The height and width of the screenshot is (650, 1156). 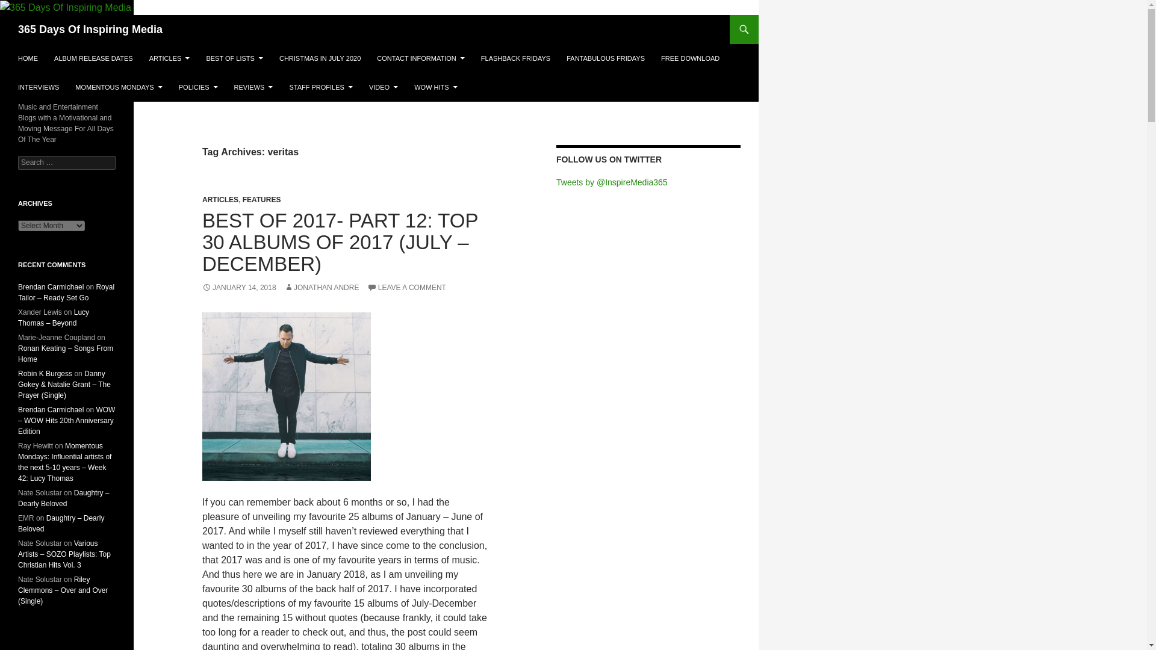 I want to click on FLASHBACK FRIDAYS, so click(x=515, y=58).